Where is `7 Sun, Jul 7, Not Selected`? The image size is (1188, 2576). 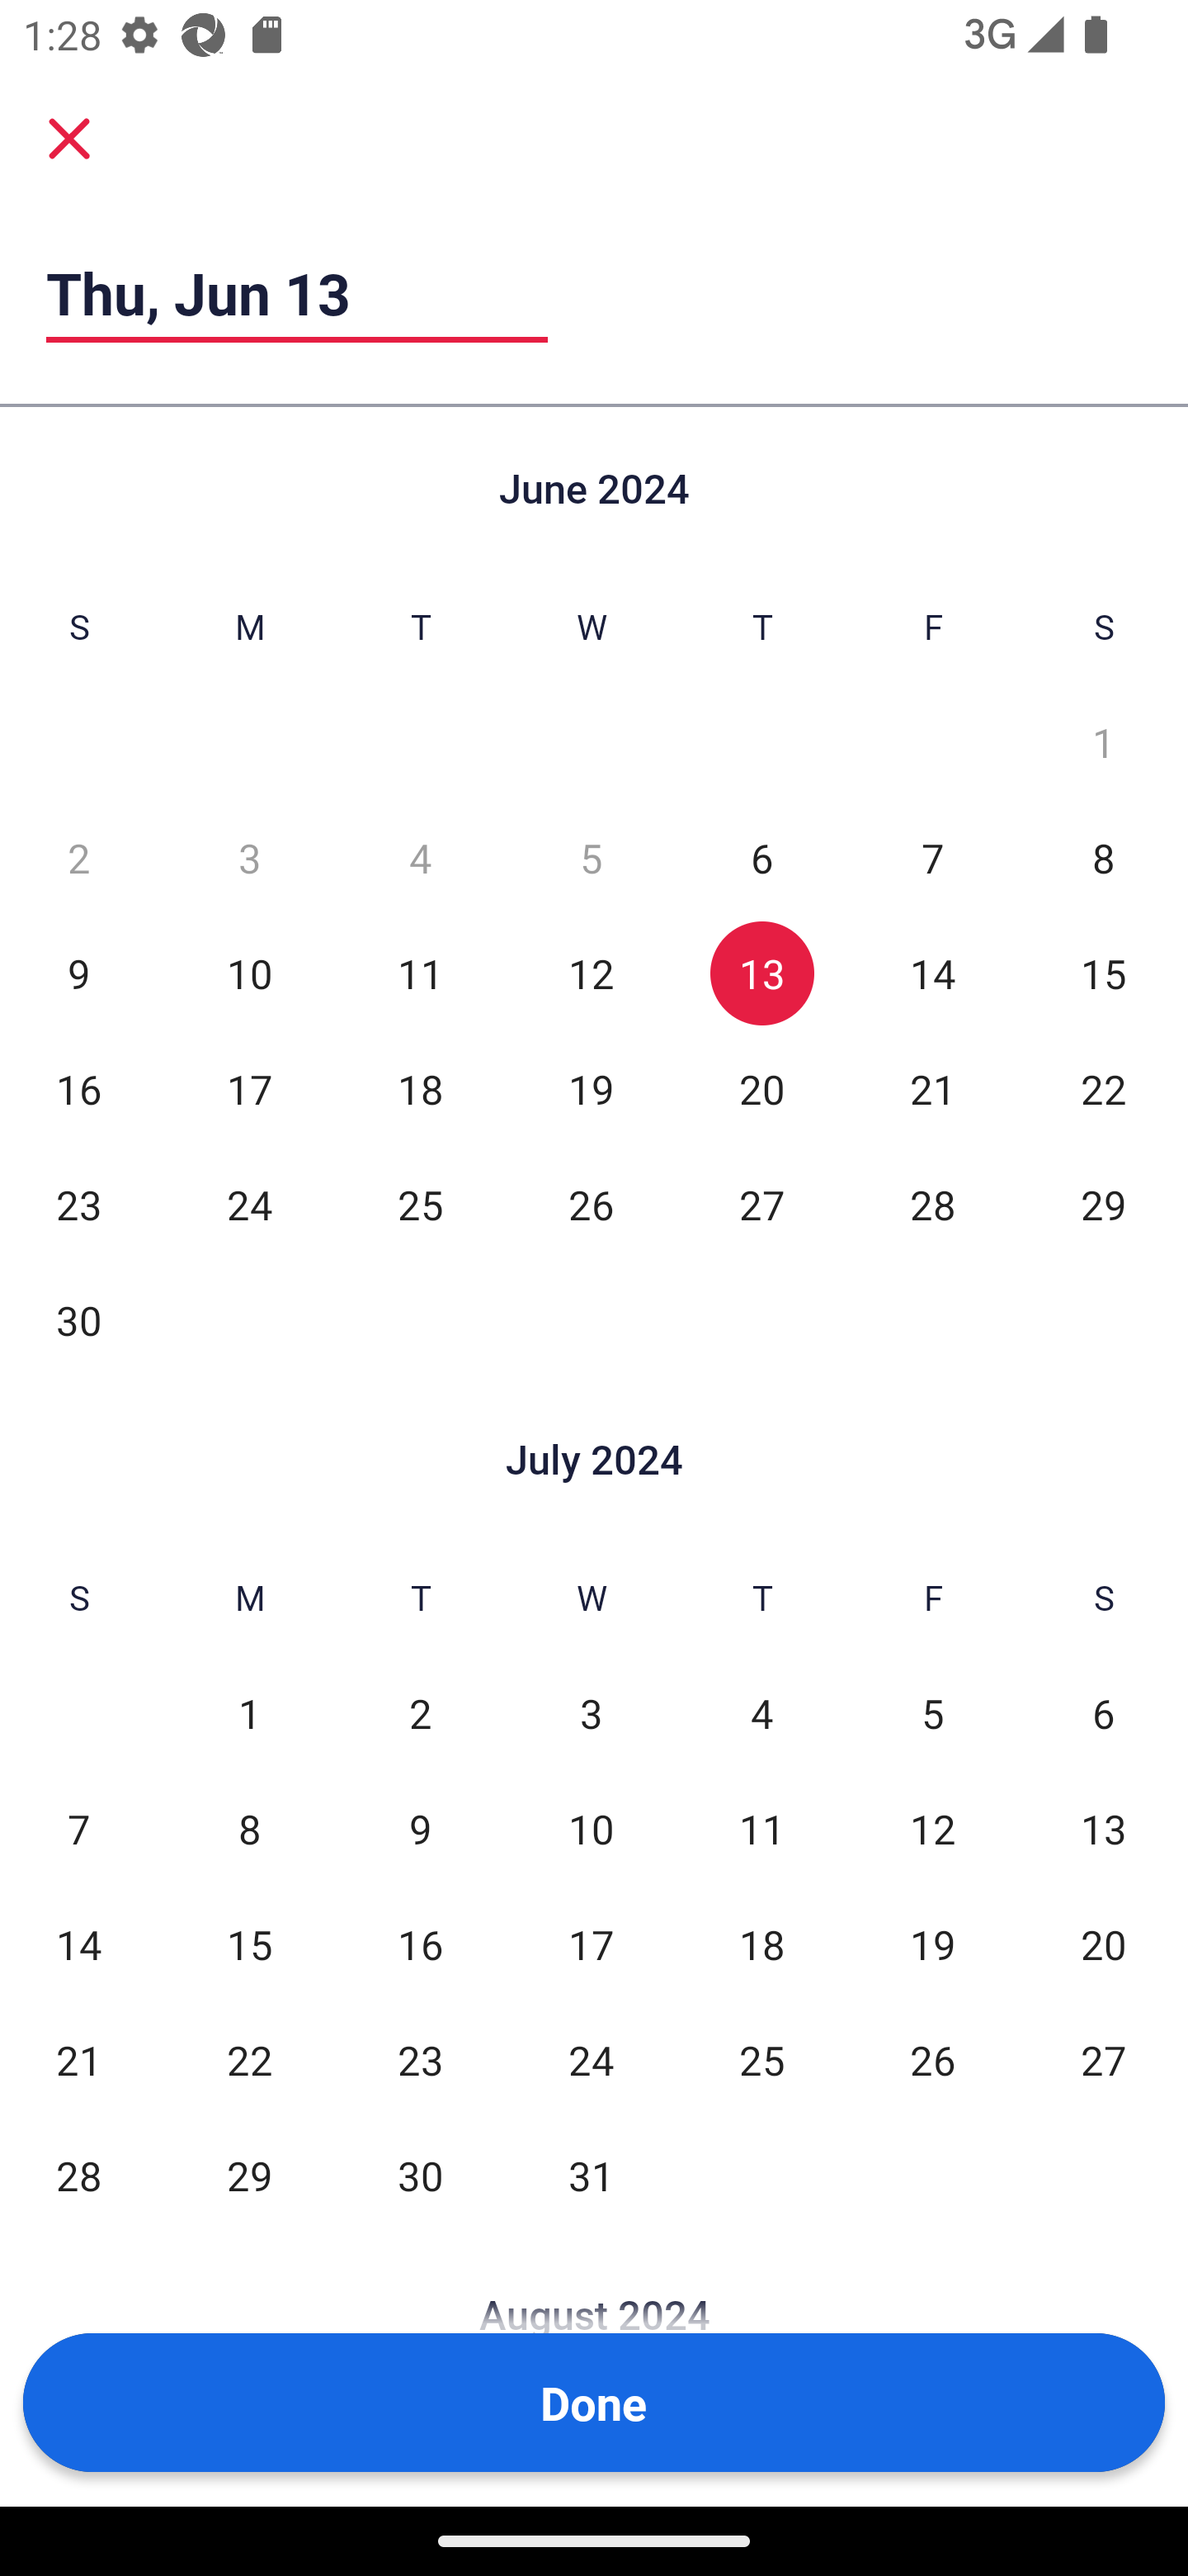 7 Sun, Jul 7, Not Selected is located at coordinates (78, 1828).